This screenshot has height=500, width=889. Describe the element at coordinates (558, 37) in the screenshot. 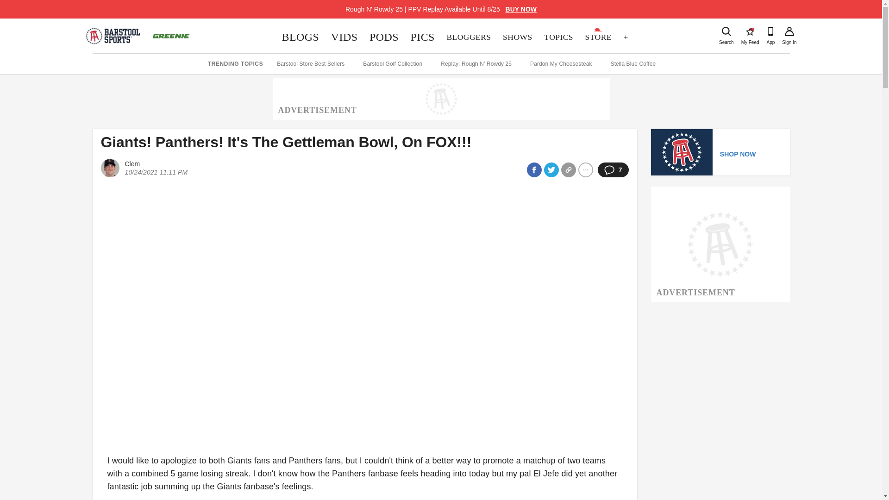

I see `VIDS` at that location.